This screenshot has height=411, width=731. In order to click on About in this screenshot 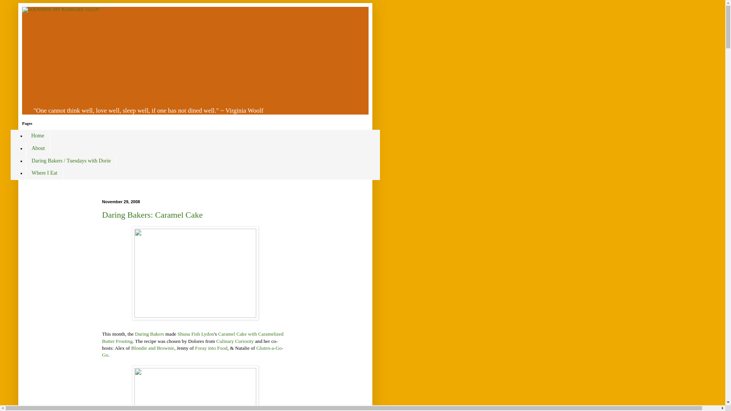, I will do `click(38, 148)`.